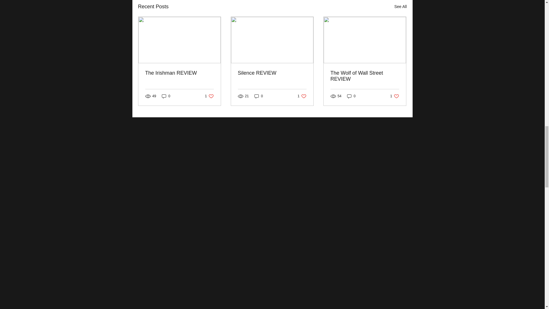 The width and height of the screenshot is (549, 309). I want to click on Silence REVIEW, so click(272, 73).